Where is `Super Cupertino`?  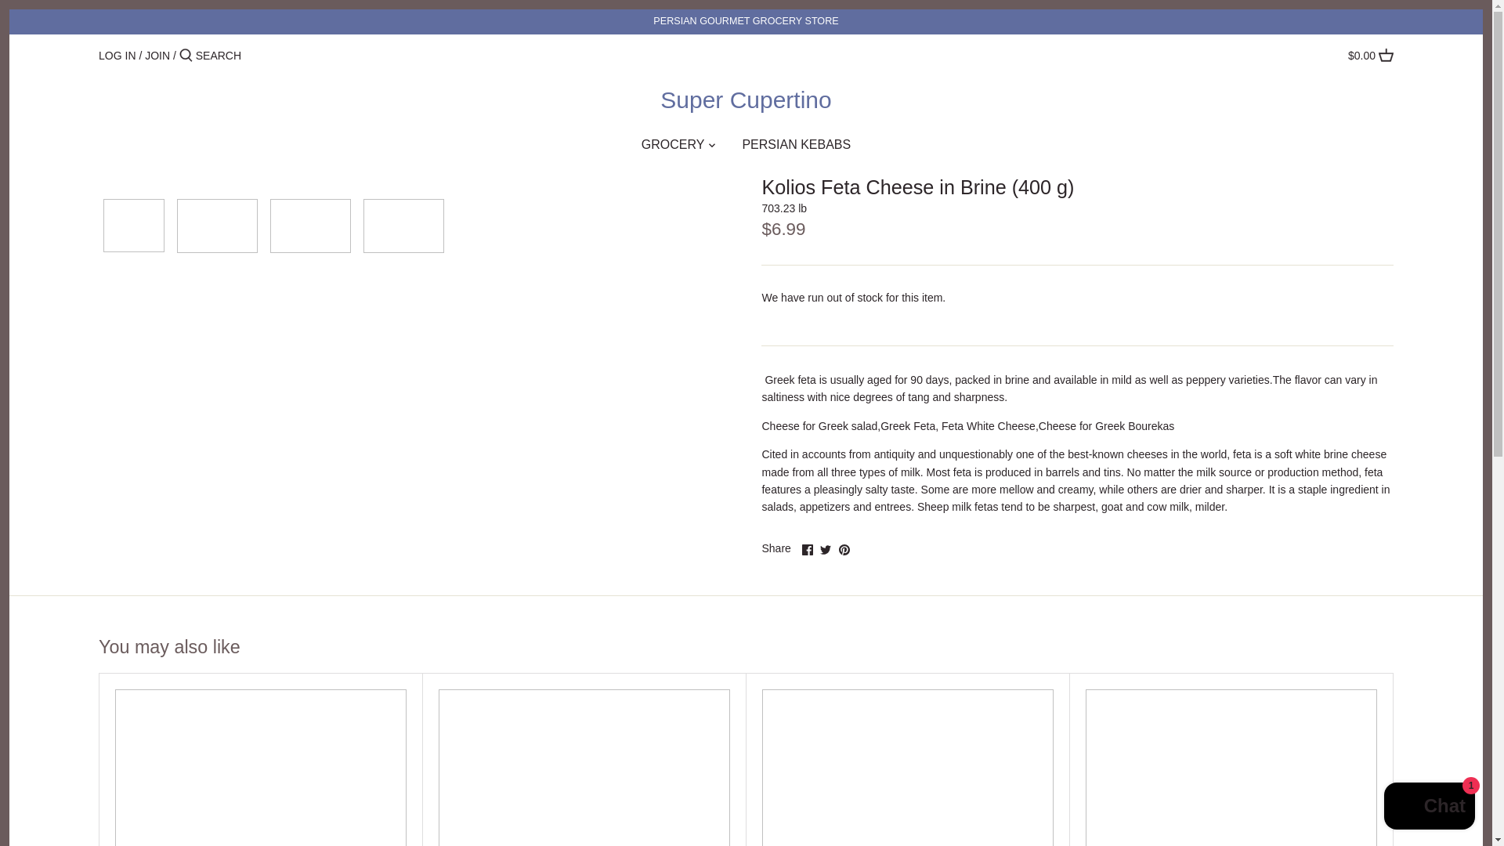 Super Cupertino is located at coordinates (746, 100).